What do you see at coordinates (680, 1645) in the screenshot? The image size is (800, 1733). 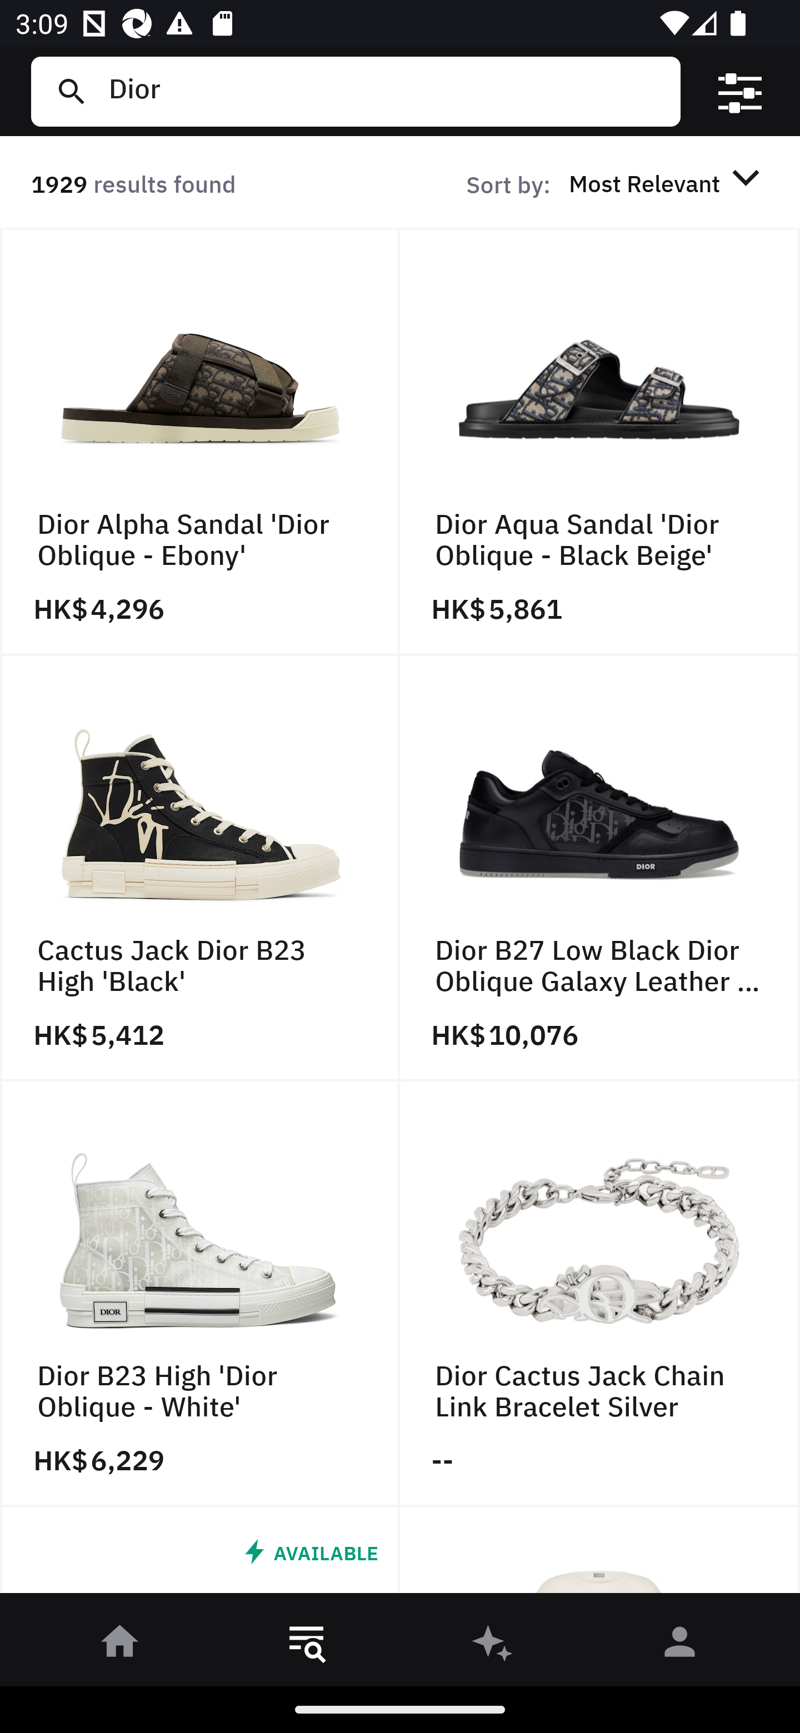 I see `󰀄` at bounding box center [680, 1645].